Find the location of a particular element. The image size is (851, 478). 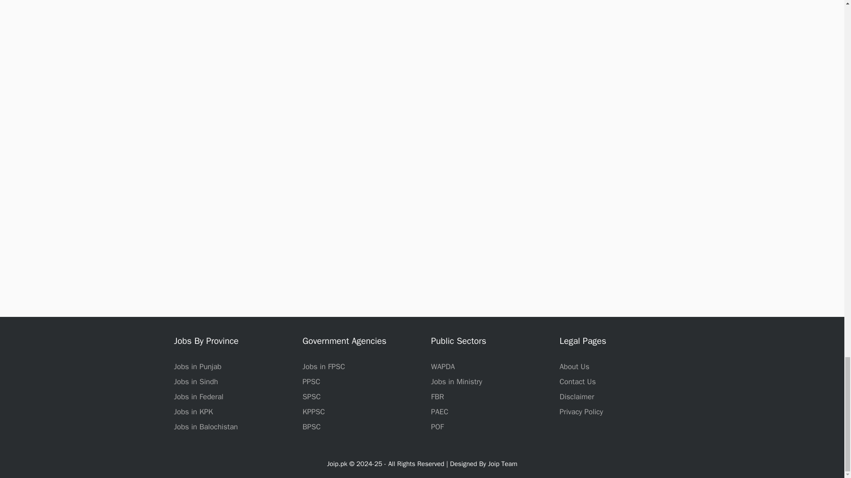

FBR is located at coordinates (437, 397).